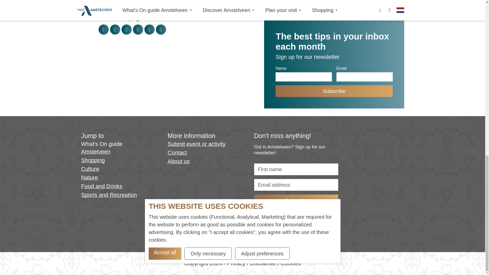  I want to click on Subscribe, so click(334, 91).